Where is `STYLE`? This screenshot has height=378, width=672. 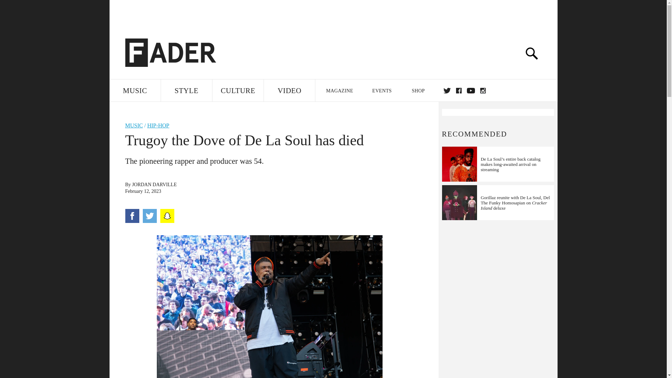 STYLE is located at coordinates (187, 90).